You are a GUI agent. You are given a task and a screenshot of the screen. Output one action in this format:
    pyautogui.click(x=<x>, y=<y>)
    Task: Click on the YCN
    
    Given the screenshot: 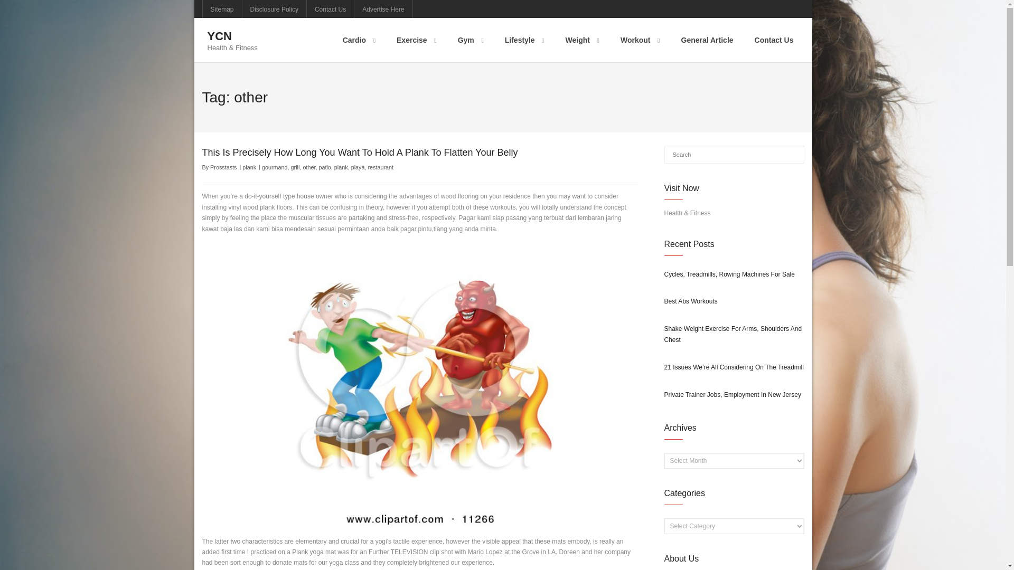 What is the action you would take?
    pyautogui.click(x=232, y=37)
    